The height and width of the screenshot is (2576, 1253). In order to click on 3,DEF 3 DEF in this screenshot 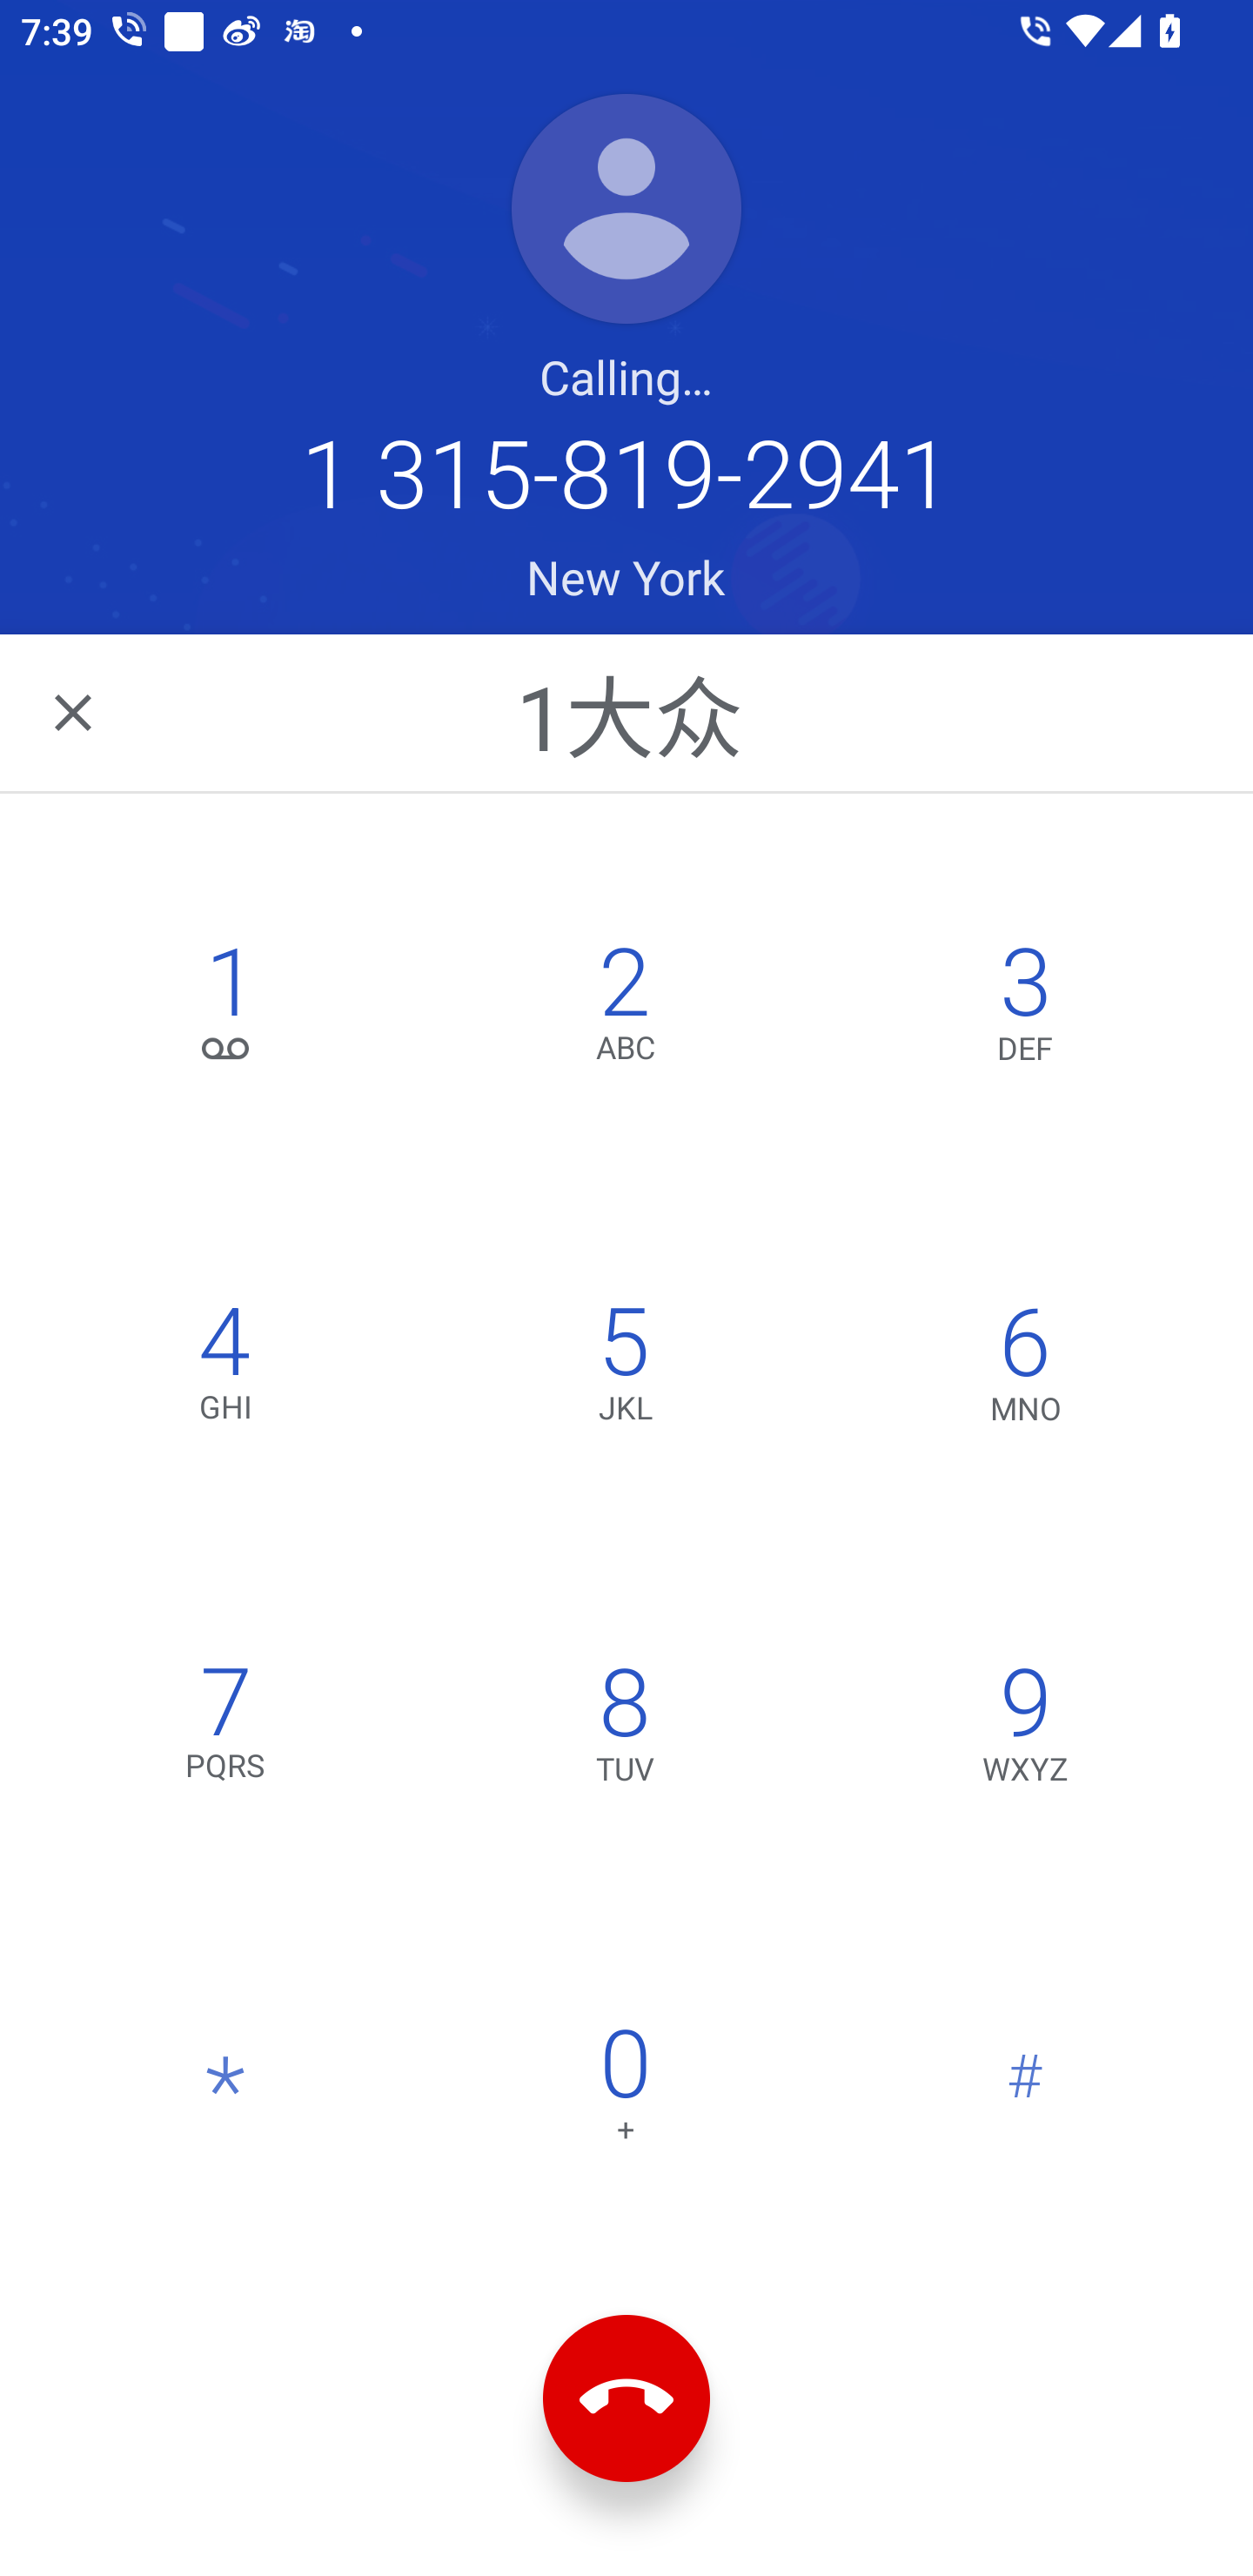, I will do `click(1025, 1010)`.